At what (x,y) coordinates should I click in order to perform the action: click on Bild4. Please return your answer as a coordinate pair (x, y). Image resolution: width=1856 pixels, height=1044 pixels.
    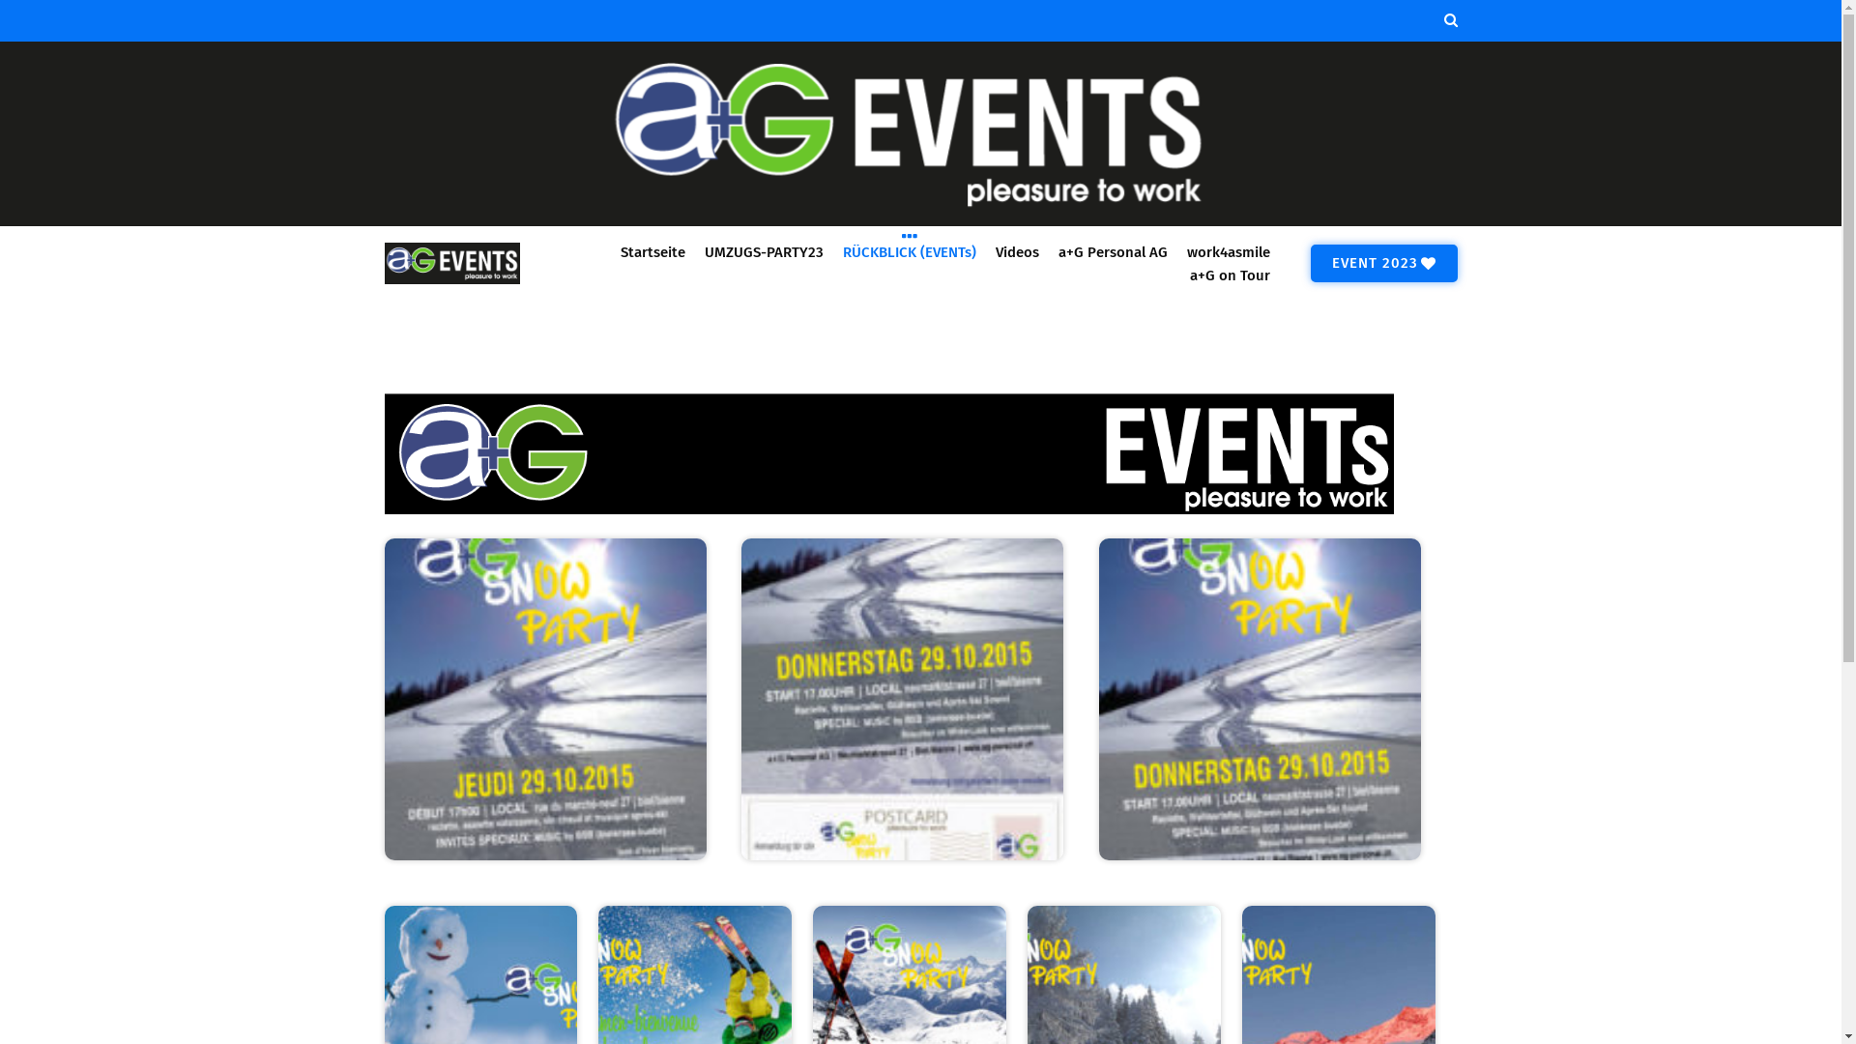
    Looking at the image, I should click on (910, 1001).